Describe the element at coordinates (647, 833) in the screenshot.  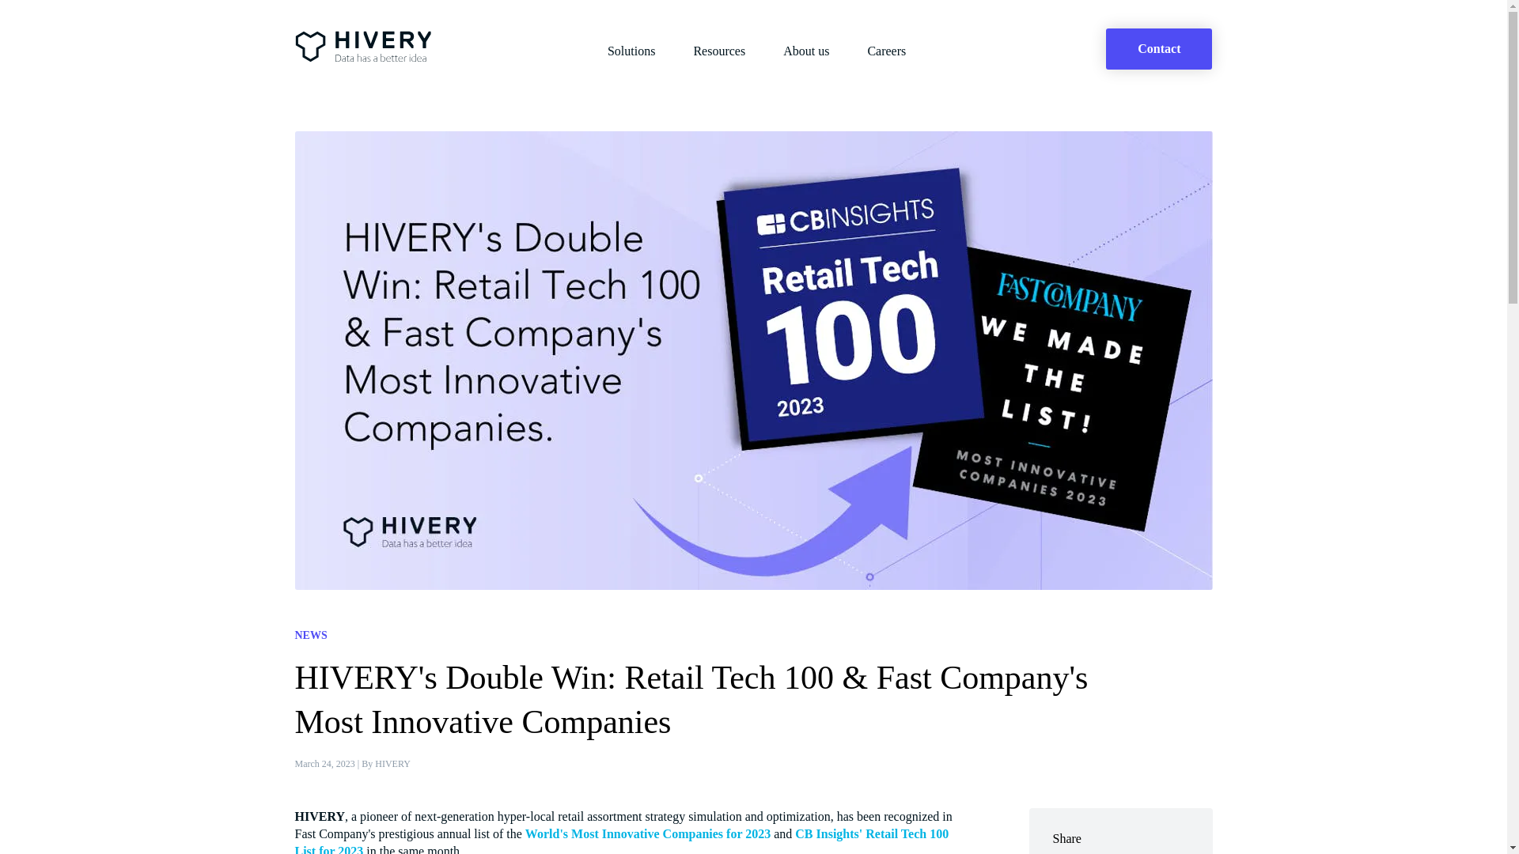
I see `World's Most Innovative Companies for 2023` at that location.